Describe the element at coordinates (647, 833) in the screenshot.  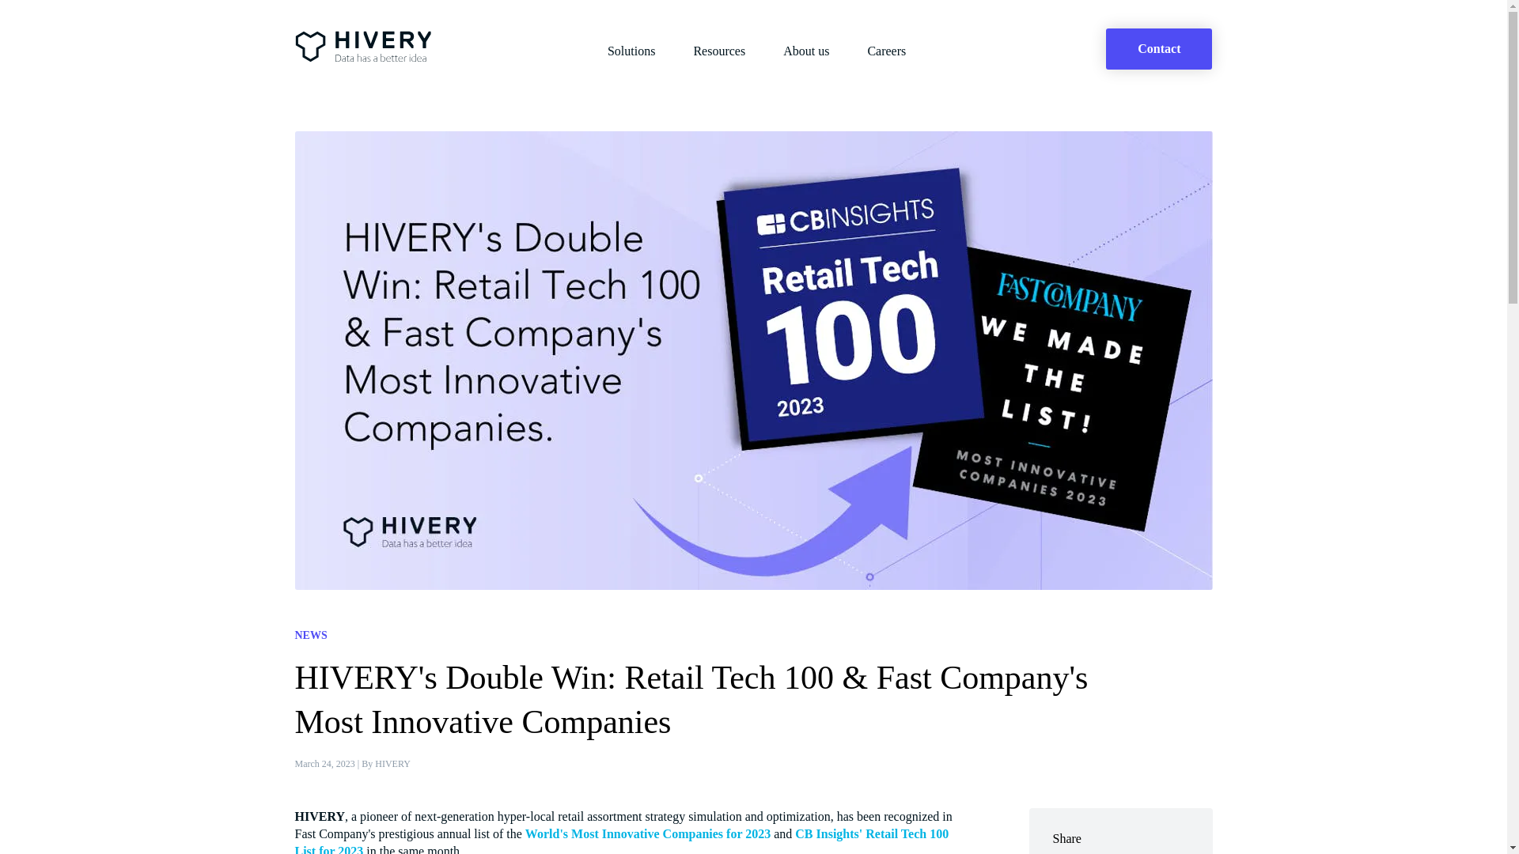
I see `World's Most Innovative Companies for 2023` at that location.